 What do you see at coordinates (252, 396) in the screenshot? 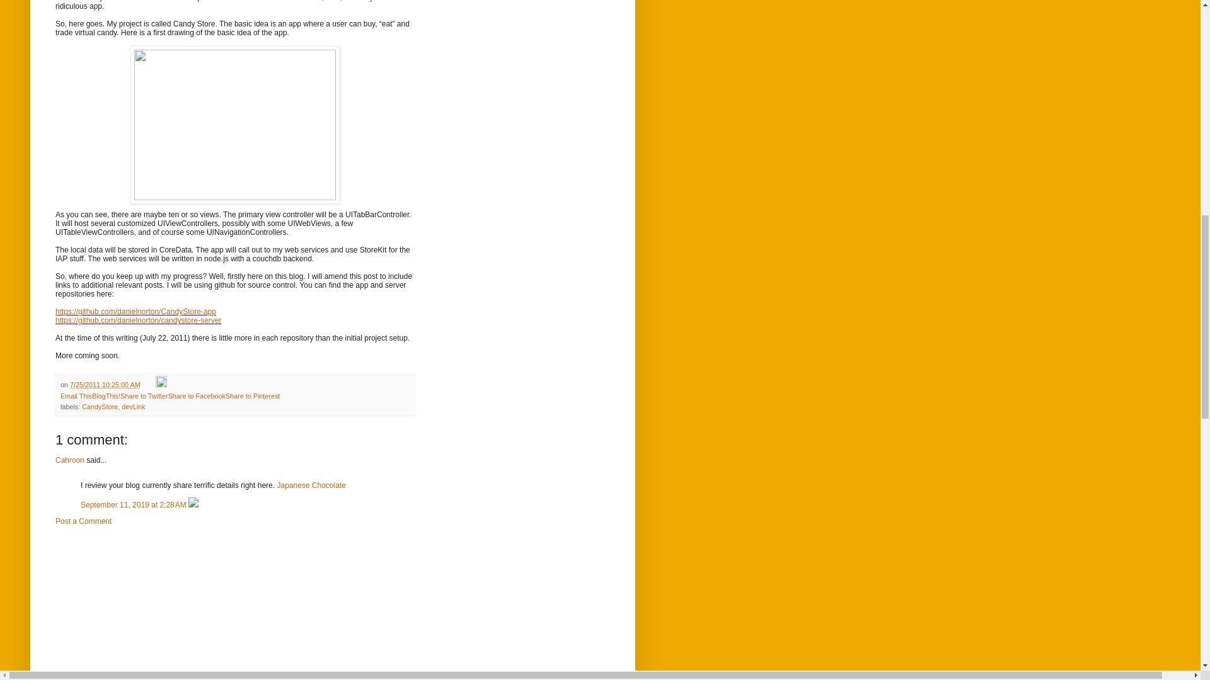
I see `Share to Pinterest` at bounding box center [252, 396].